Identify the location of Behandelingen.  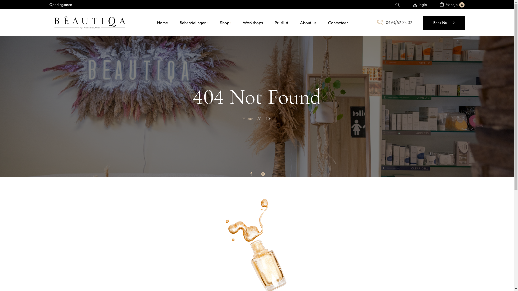
(193, 23).